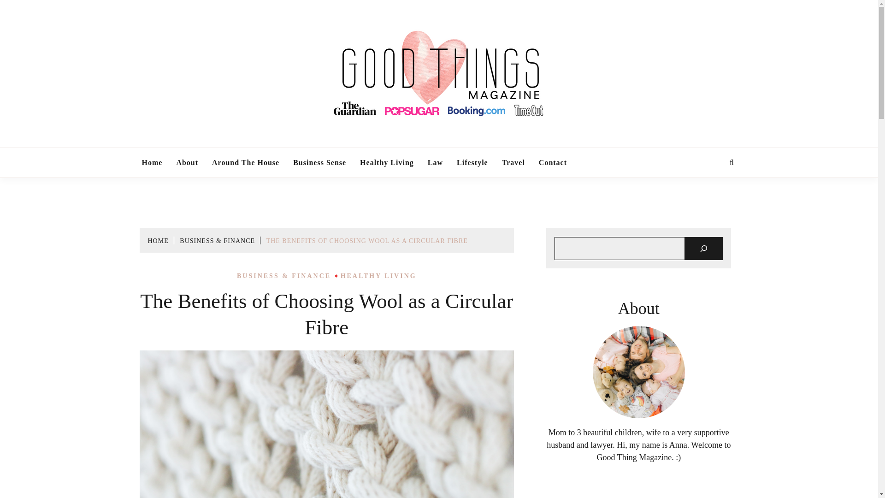  Describe the element at coordinates (379, 276) in the screenshot. I see `HEALTHY LIVING` at that location.